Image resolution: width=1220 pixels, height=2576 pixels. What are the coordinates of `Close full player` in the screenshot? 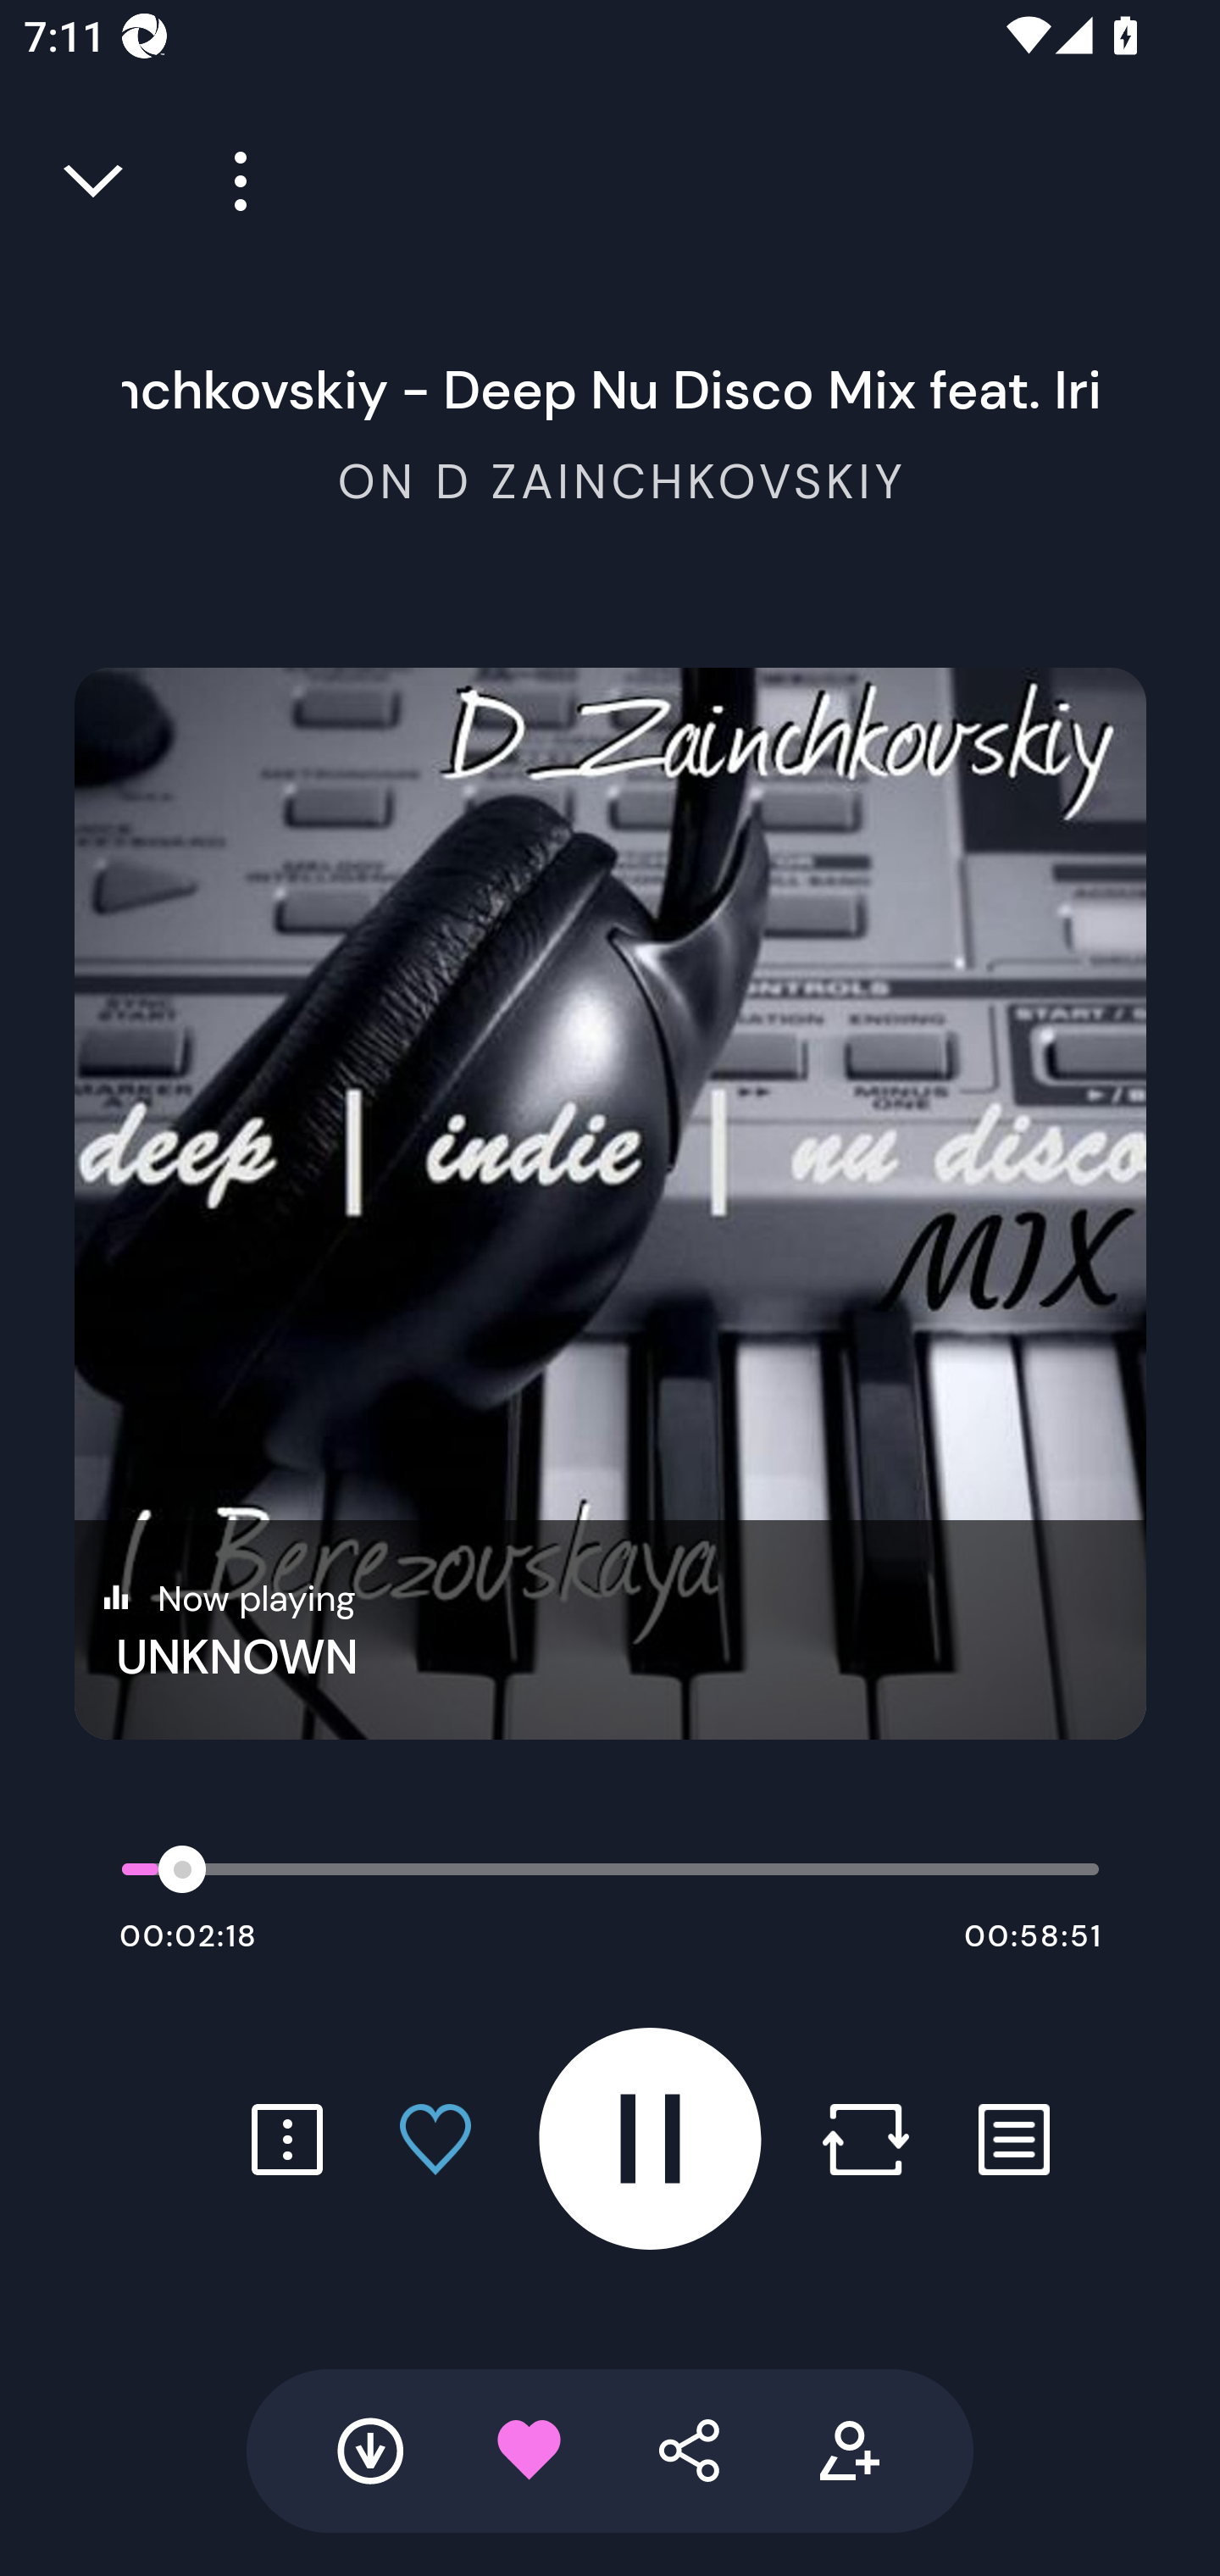 It's located at (96, 181).